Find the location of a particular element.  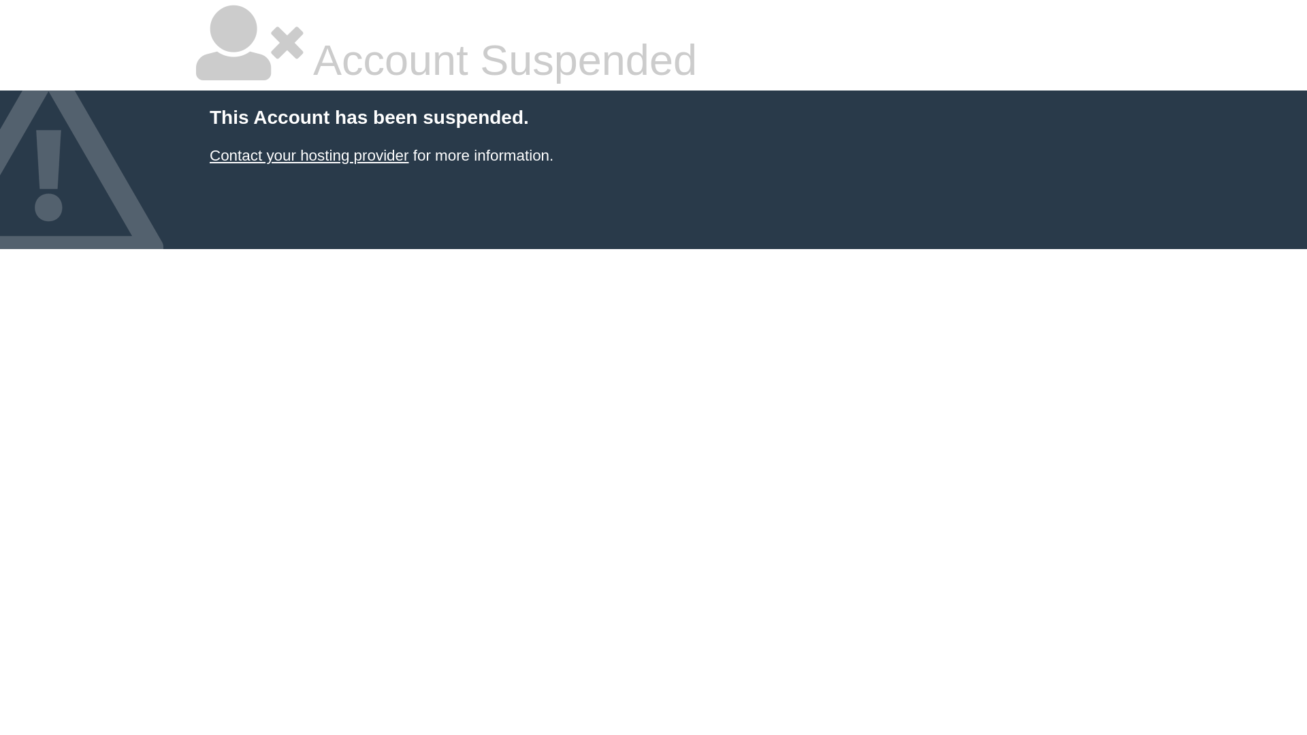

Contact your hosting provider is located at coordinates (309, 155).